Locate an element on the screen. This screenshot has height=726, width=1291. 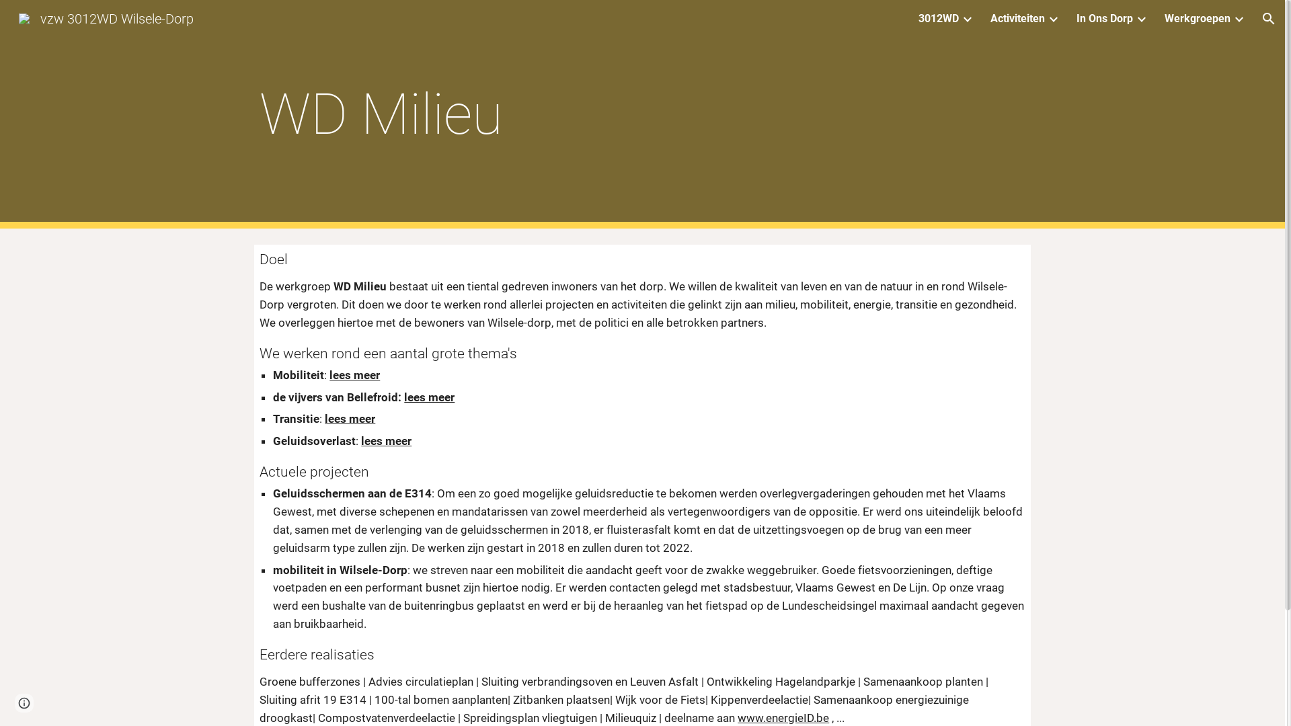
3012WD is located at coordinates (939, 19).